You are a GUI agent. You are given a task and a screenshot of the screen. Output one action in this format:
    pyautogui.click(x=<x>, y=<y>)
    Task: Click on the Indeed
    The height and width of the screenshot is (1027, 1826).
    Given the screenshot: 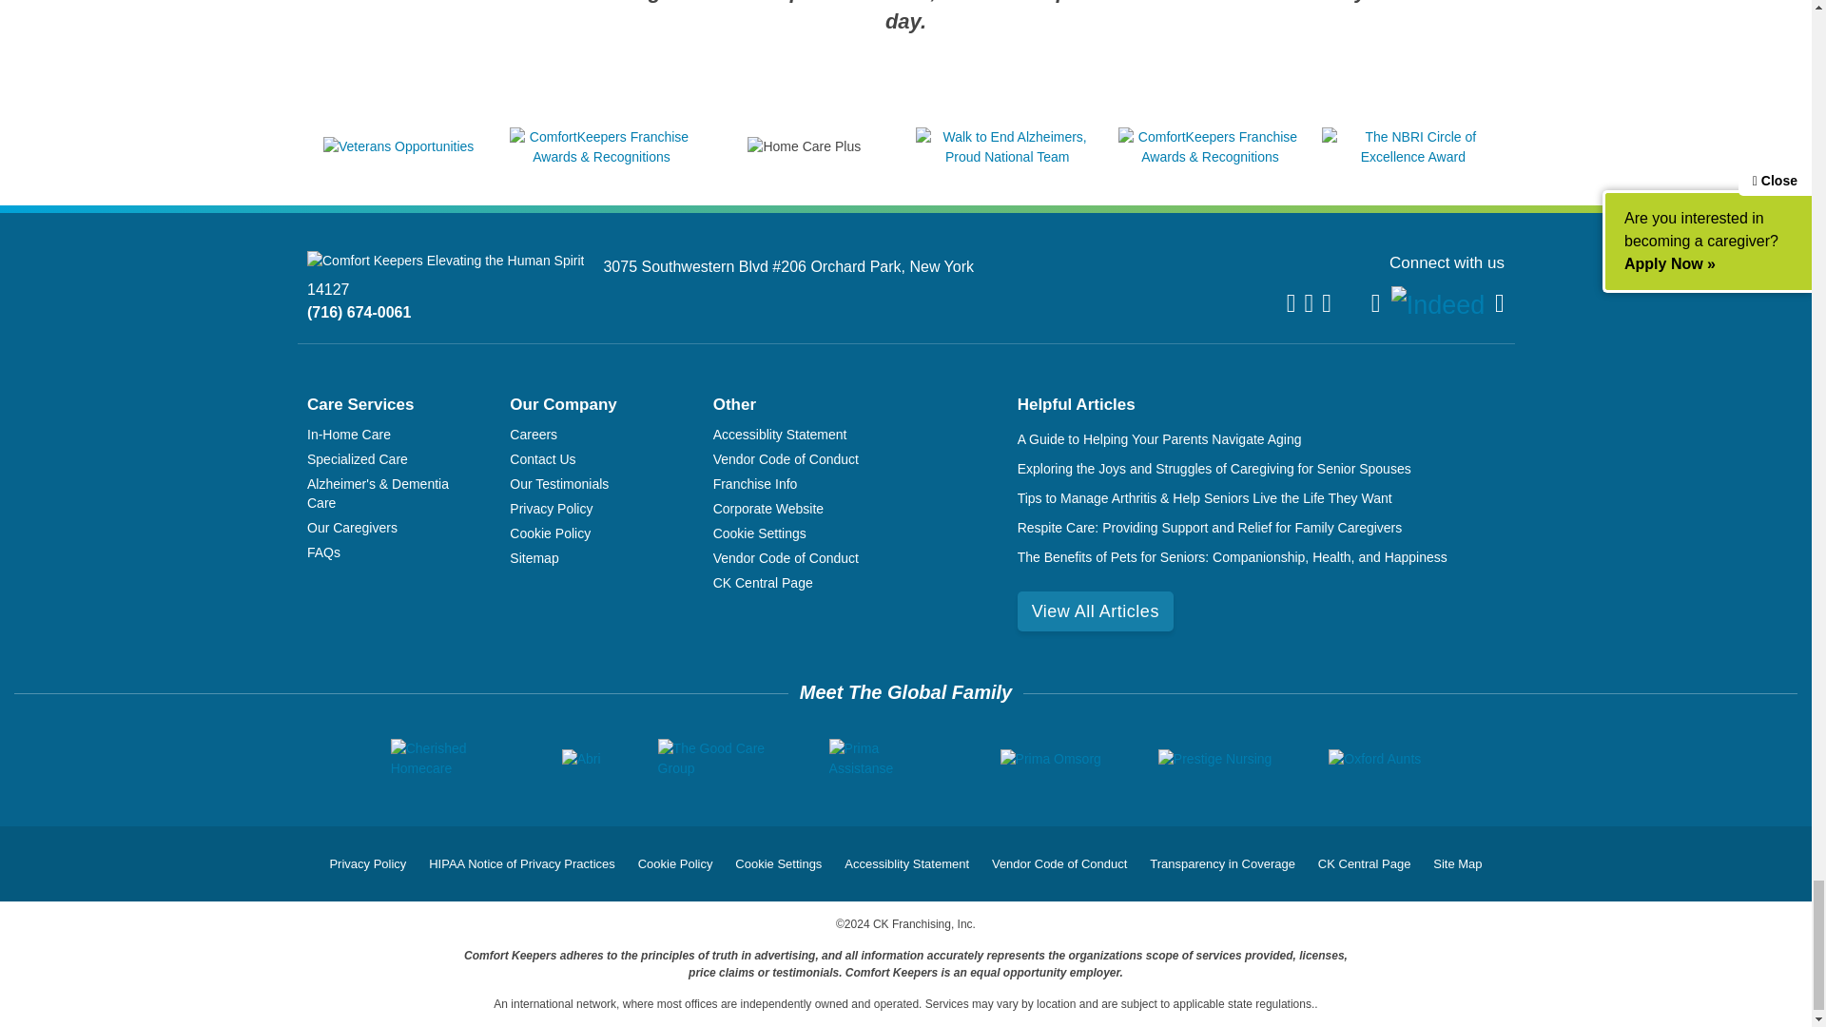 What is the action you would take?
    pyautogui.click(x=1438, y=304)
    